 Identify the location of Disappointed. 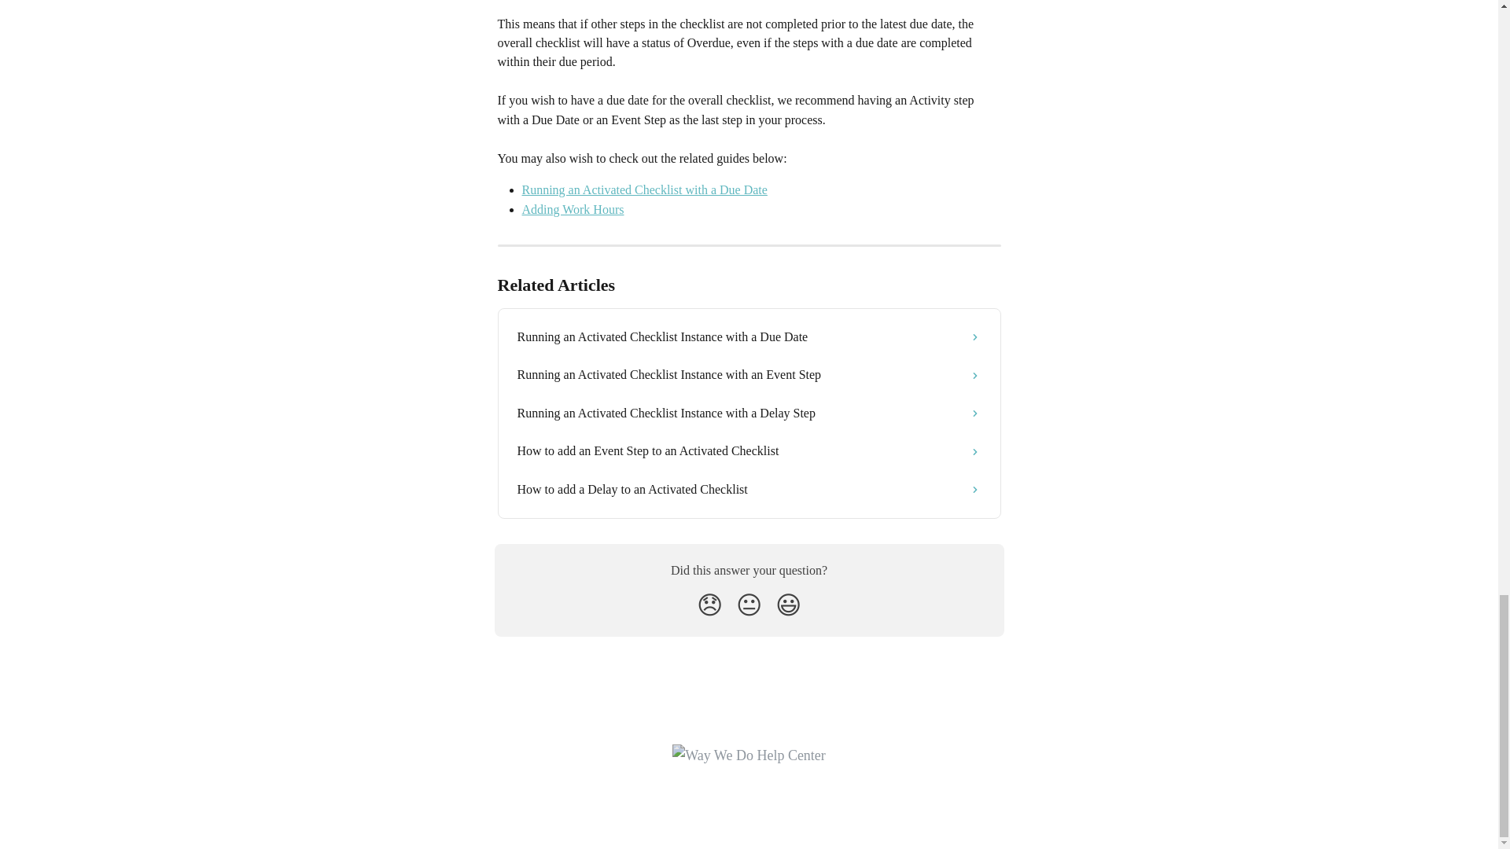
(709, 605).